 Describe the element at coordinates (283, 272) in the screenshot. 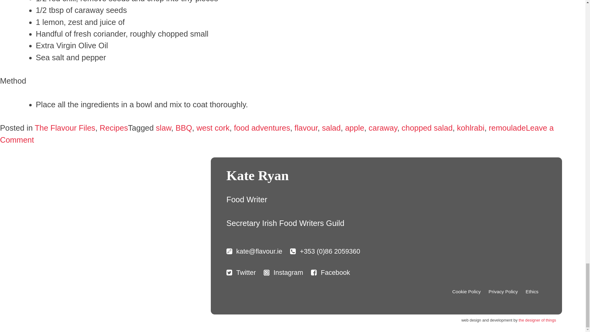

I see `Instagram` at that location.